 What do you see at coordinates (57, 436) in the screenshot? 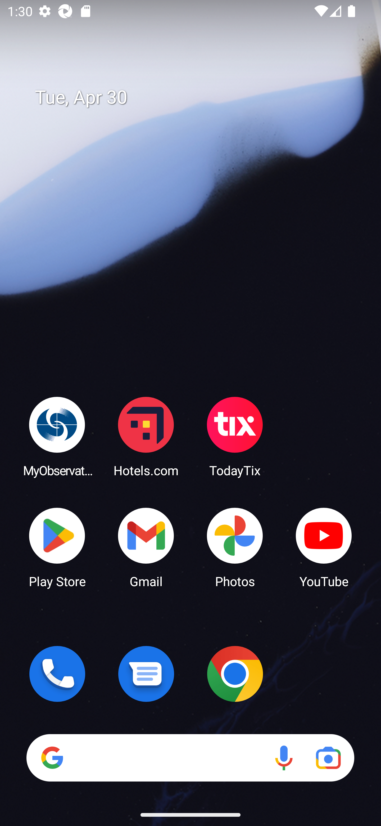
I see `MyObservatory` at bounding box center [57, 436].